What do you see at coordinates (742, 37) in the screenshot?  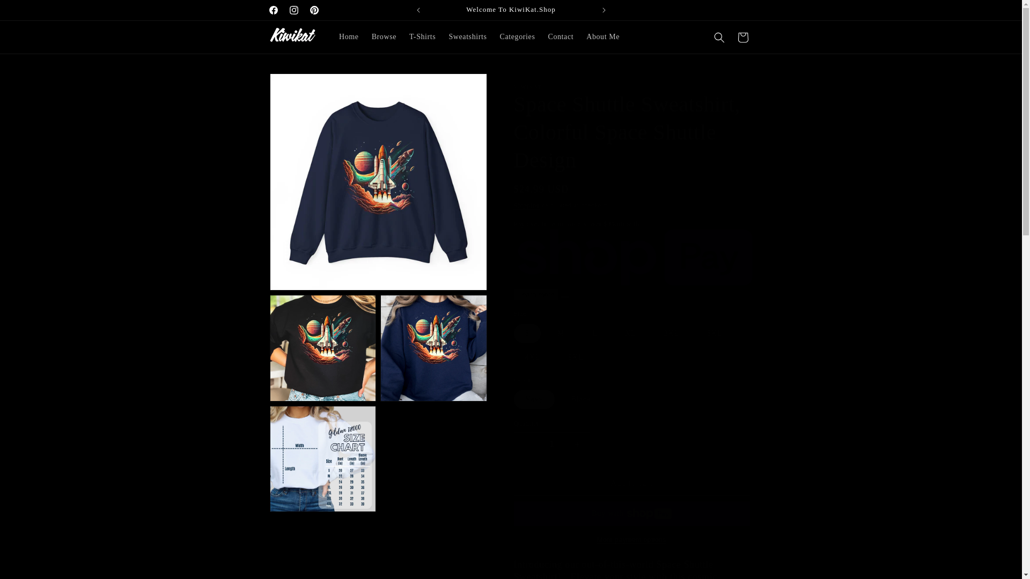 I see `Cart` at bounding box center [742, 37].